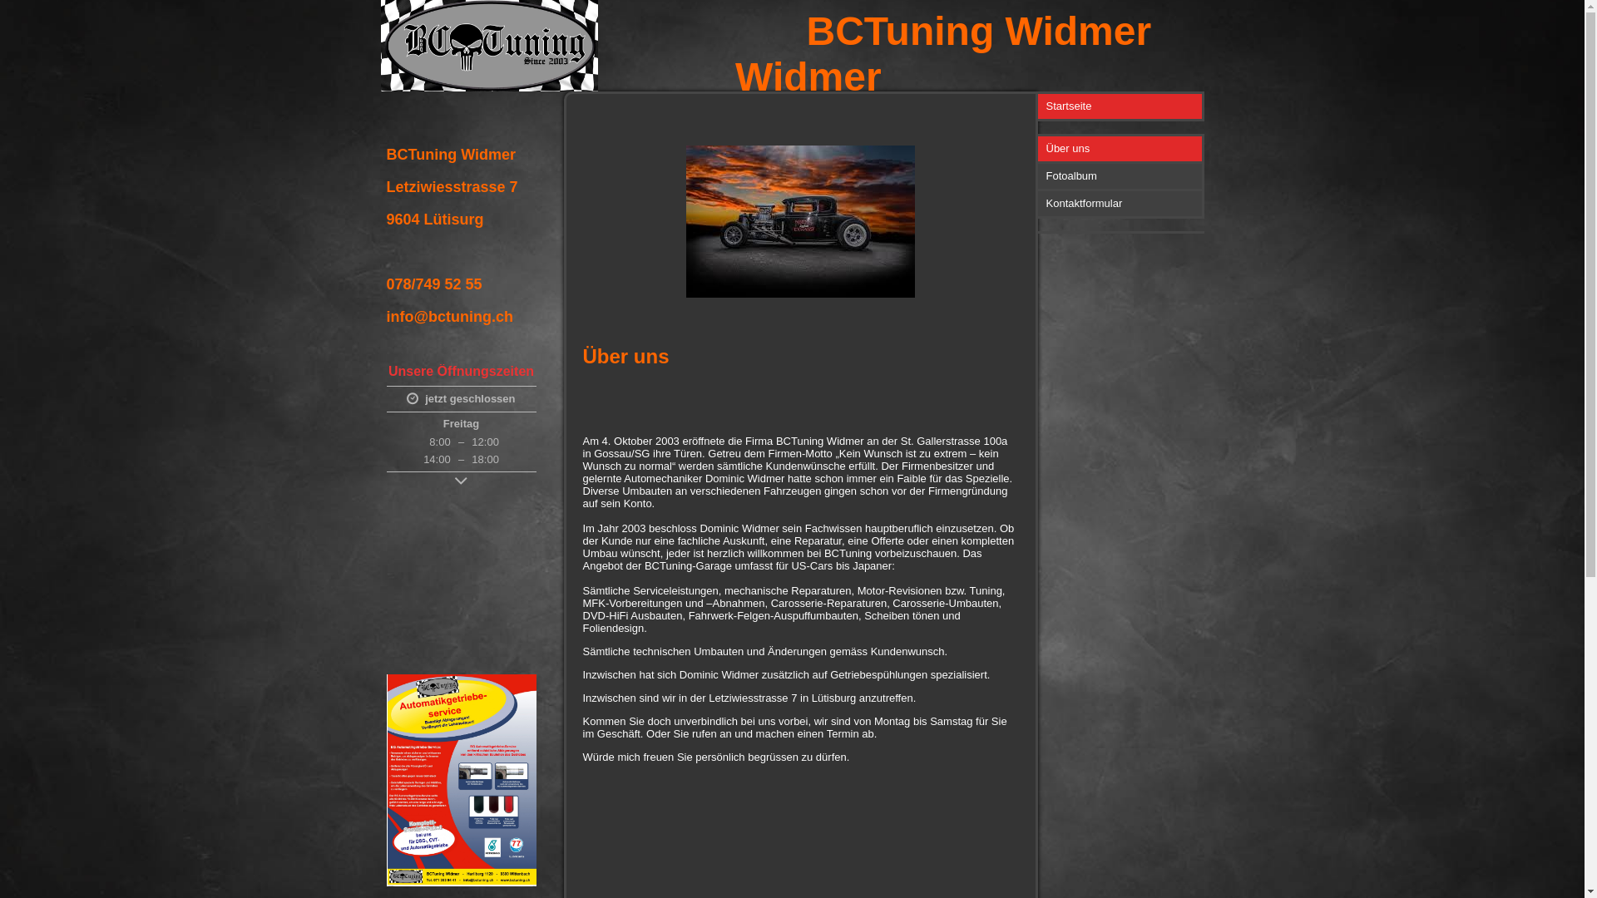  I want to click on info@bctuning.ch, so click(461, 780).